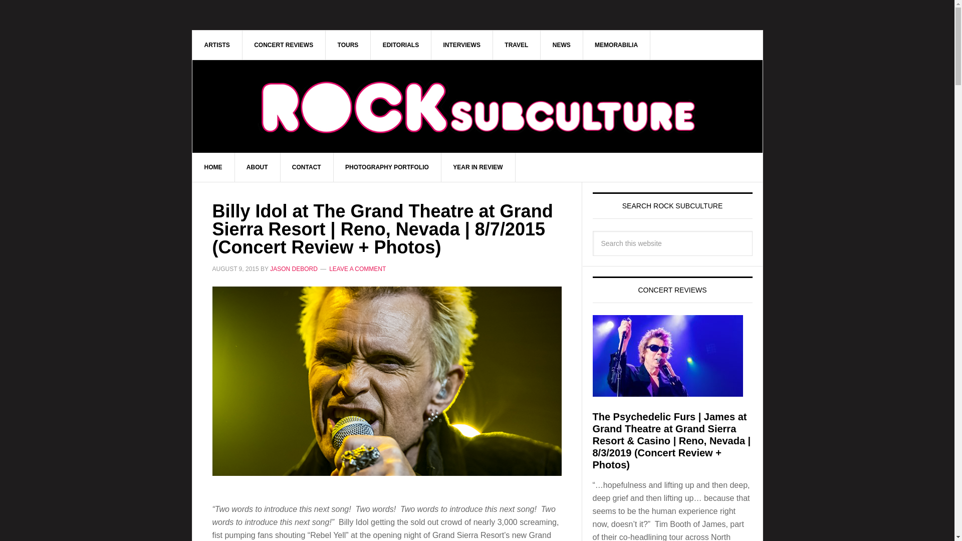  What do you see at coordinates (517, 45) in the screenshot?
I see `TRAVEL` at bounding box center [517, 45].